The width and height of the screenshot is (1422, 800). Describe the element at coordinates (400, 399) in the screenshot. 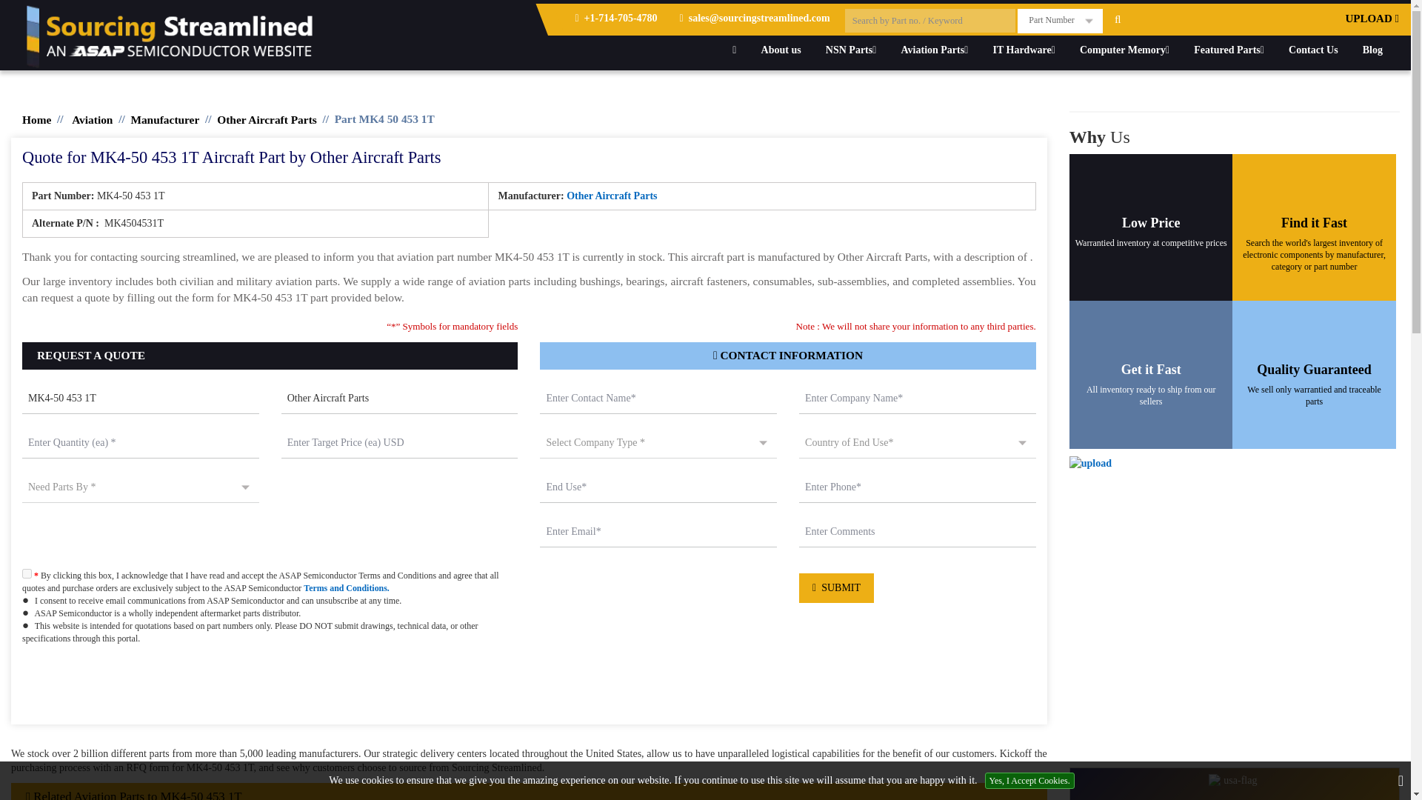

I see `Other Aircraft Parts` at that location.